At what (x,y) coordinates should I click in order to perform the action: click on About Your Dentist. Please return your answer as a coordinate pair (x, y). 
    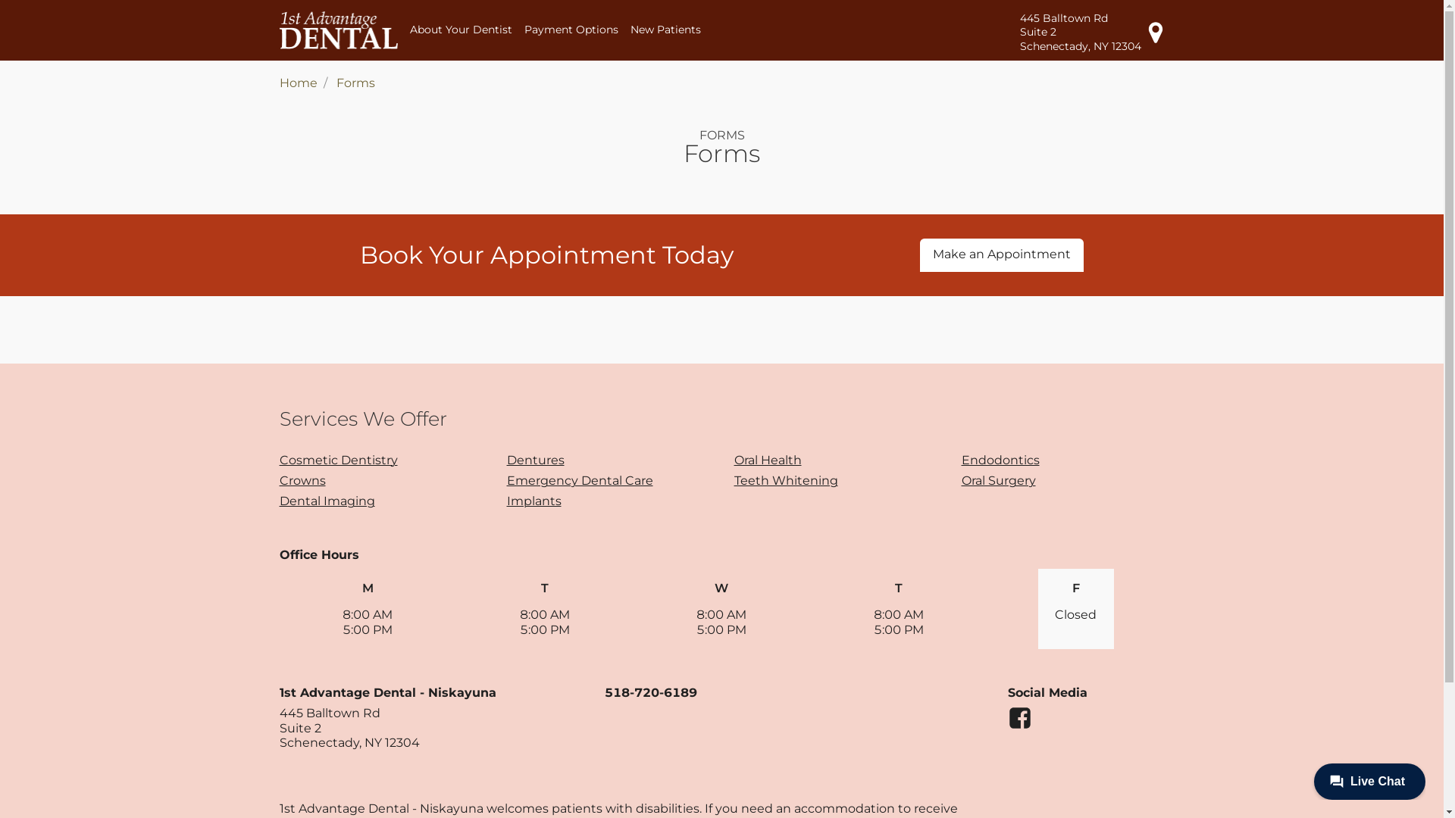
    Looking at the image, I should click on (461, 30).